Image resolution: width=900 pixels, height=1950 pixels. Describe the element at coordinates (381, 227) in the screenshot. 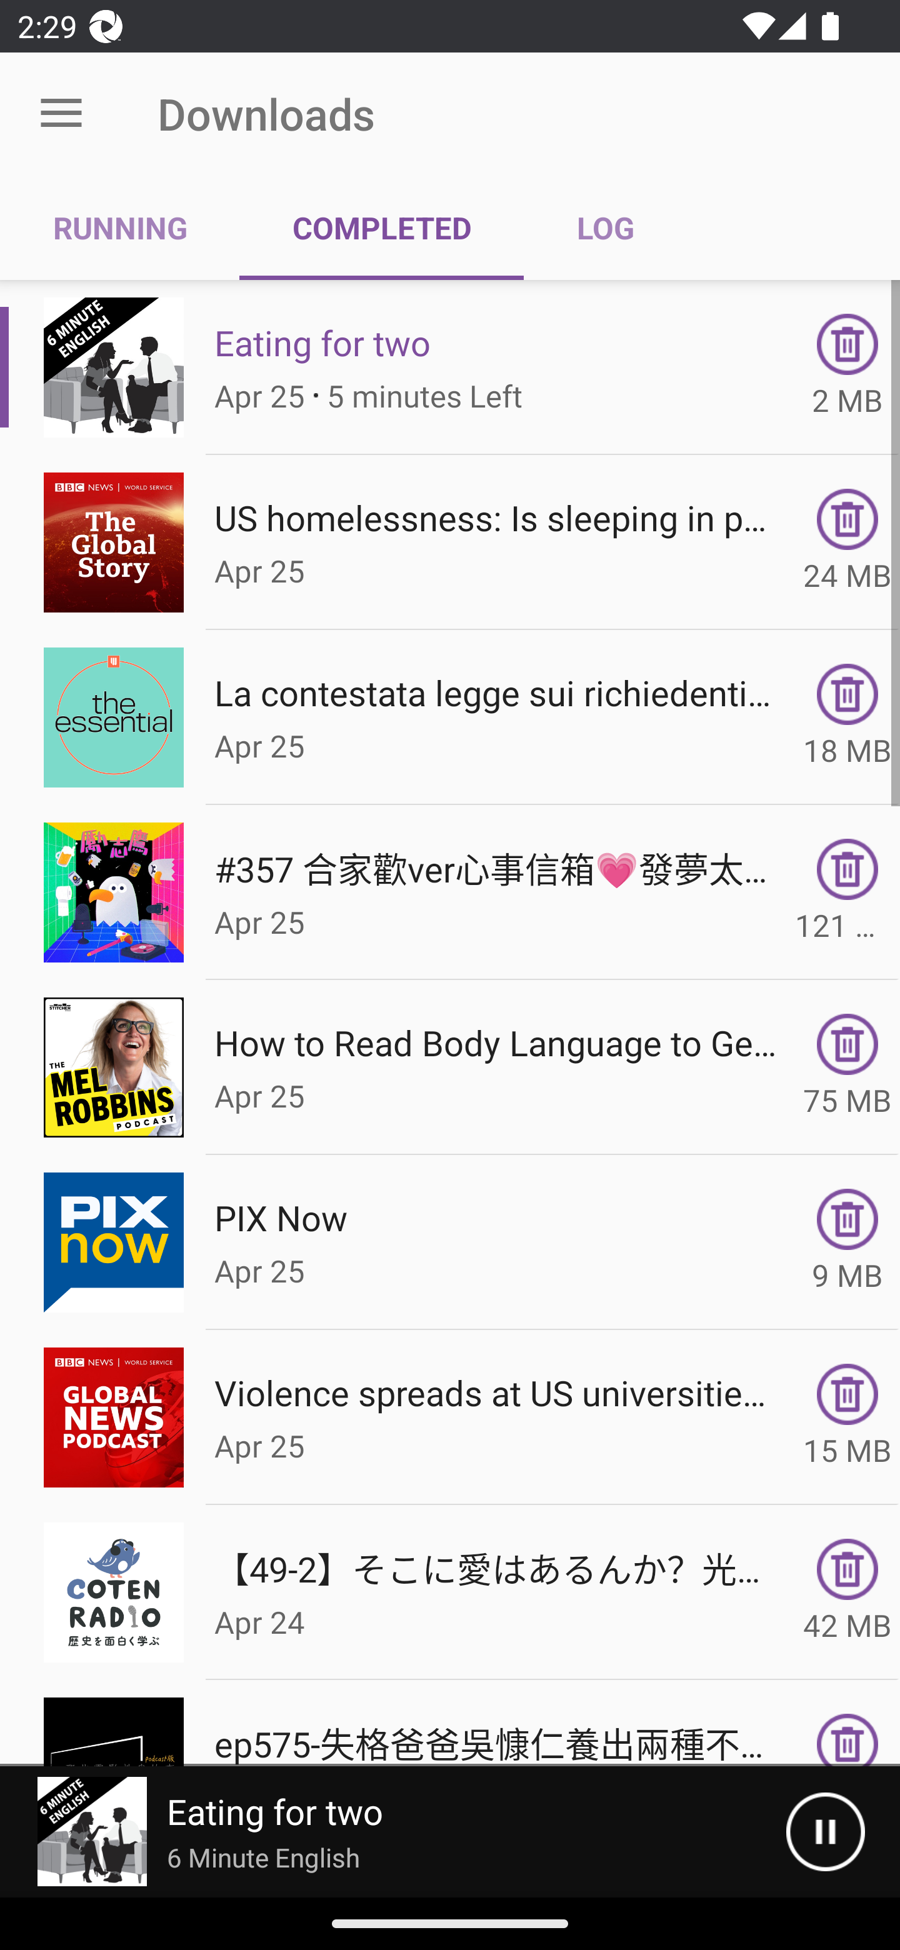

I see `COMPLETED` at that location.